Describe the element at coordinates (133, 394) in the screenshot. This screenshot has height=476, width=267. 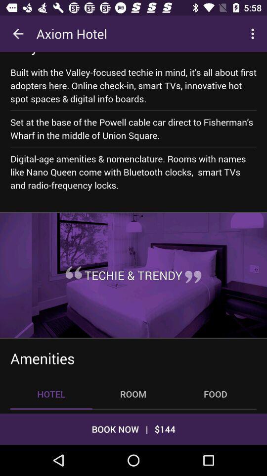
I see `select the icon next to the food item` at that location.